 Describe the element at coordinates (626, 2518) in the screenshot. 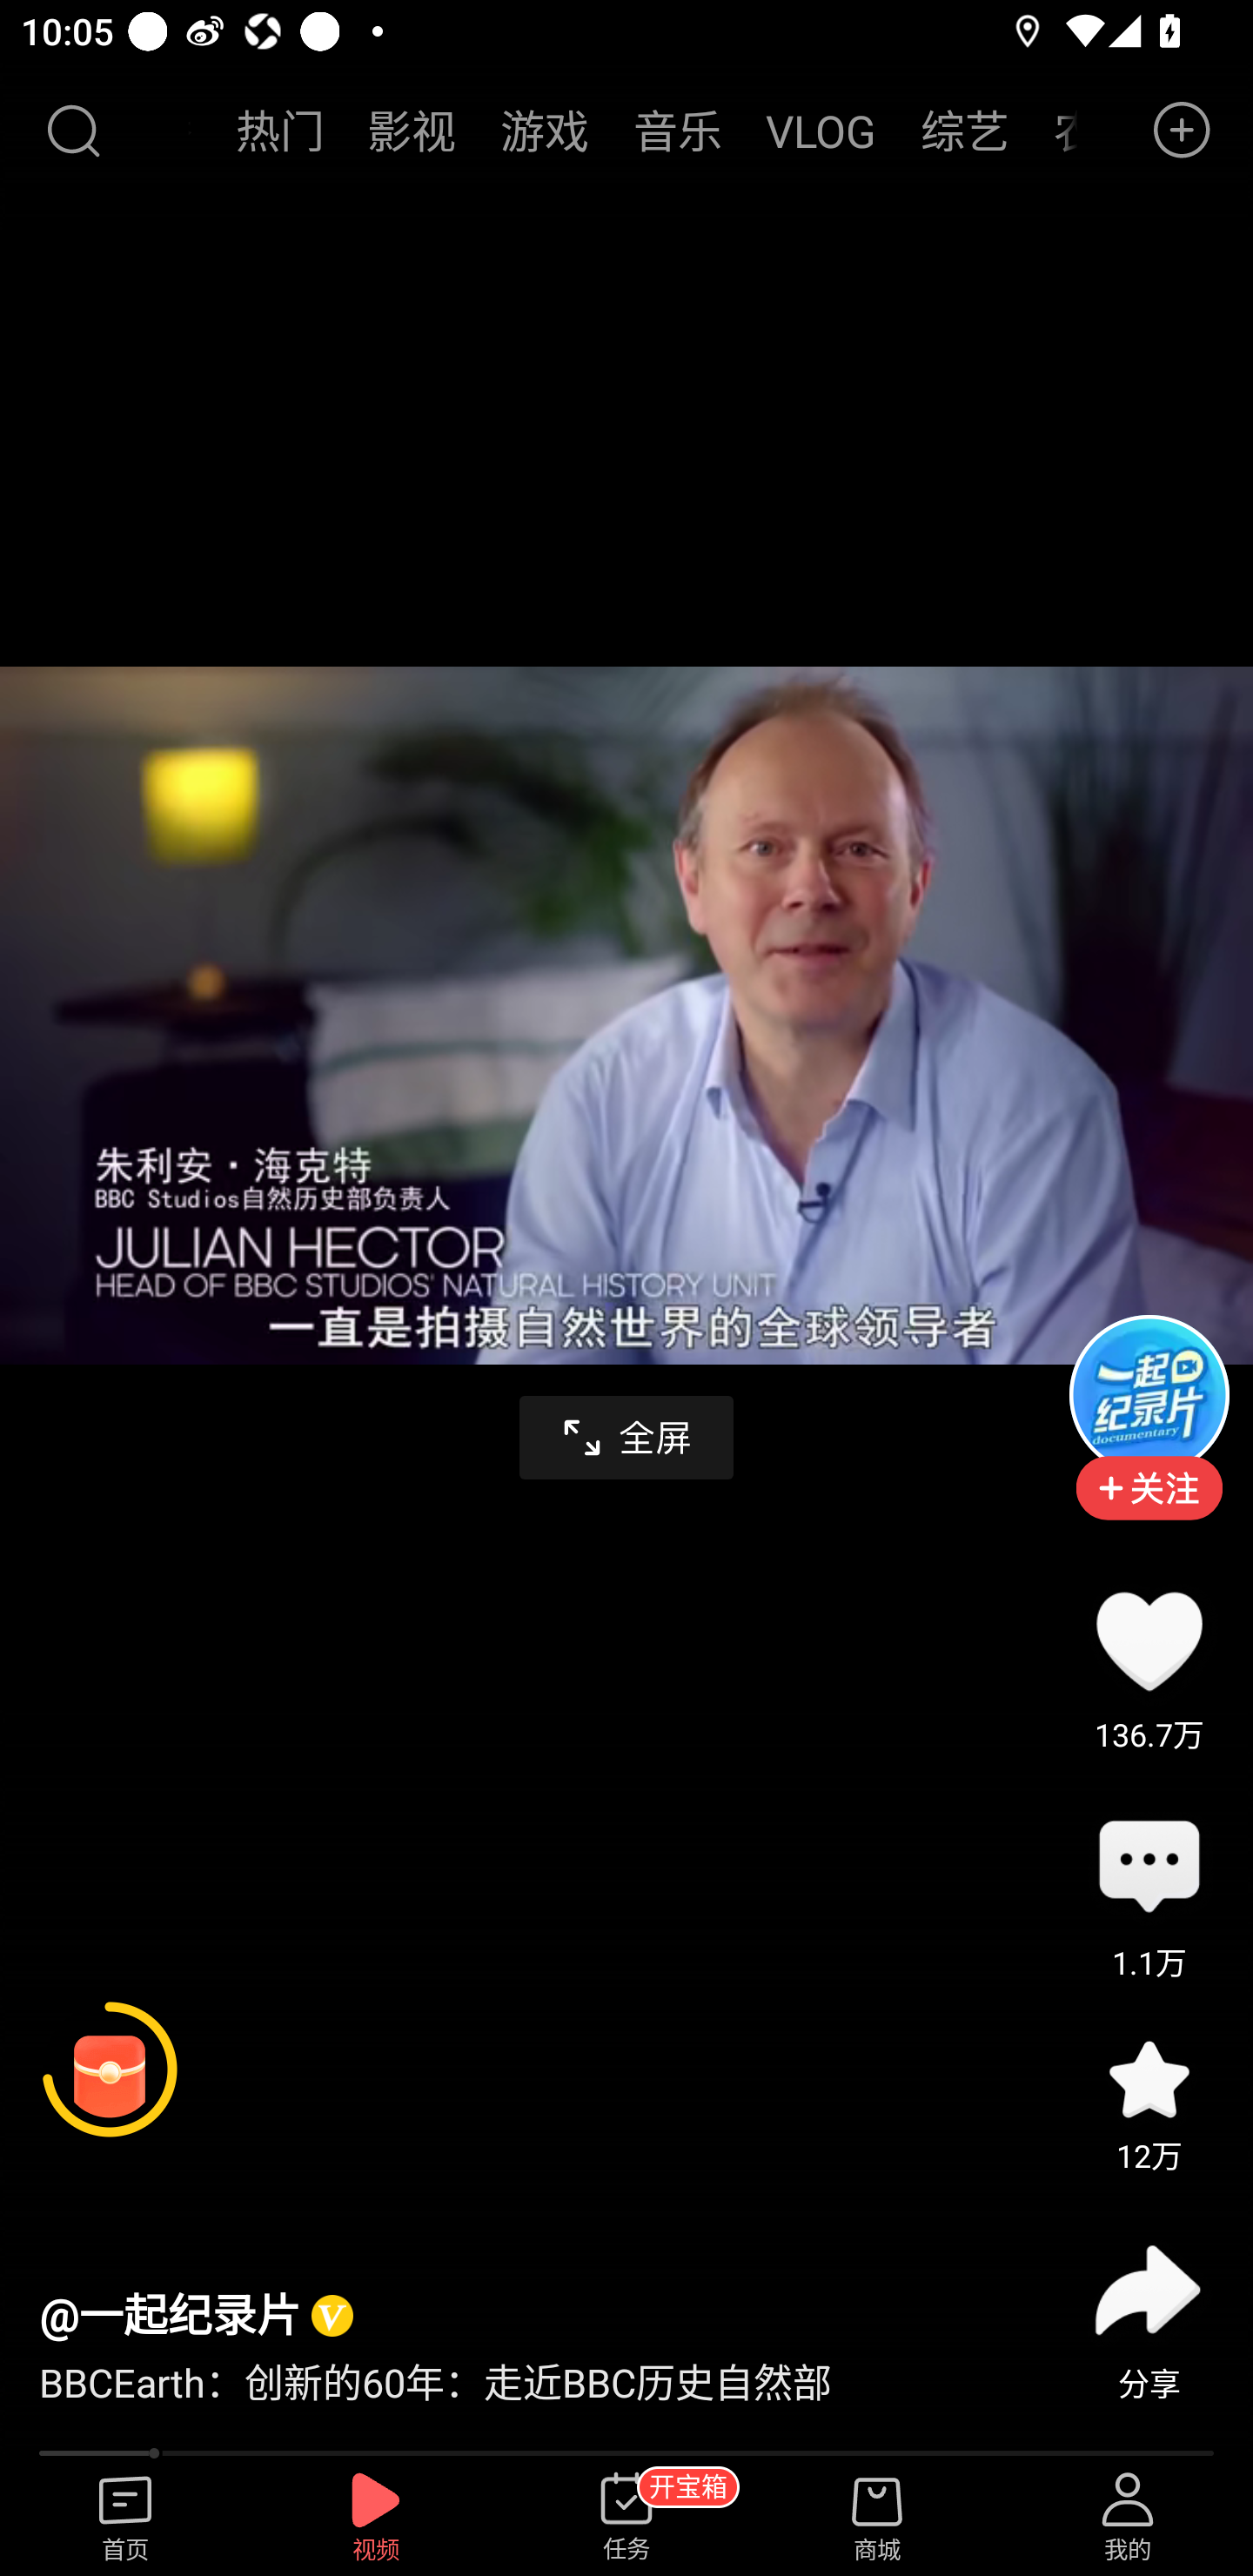

I see `任务 开宝箱` at that location.